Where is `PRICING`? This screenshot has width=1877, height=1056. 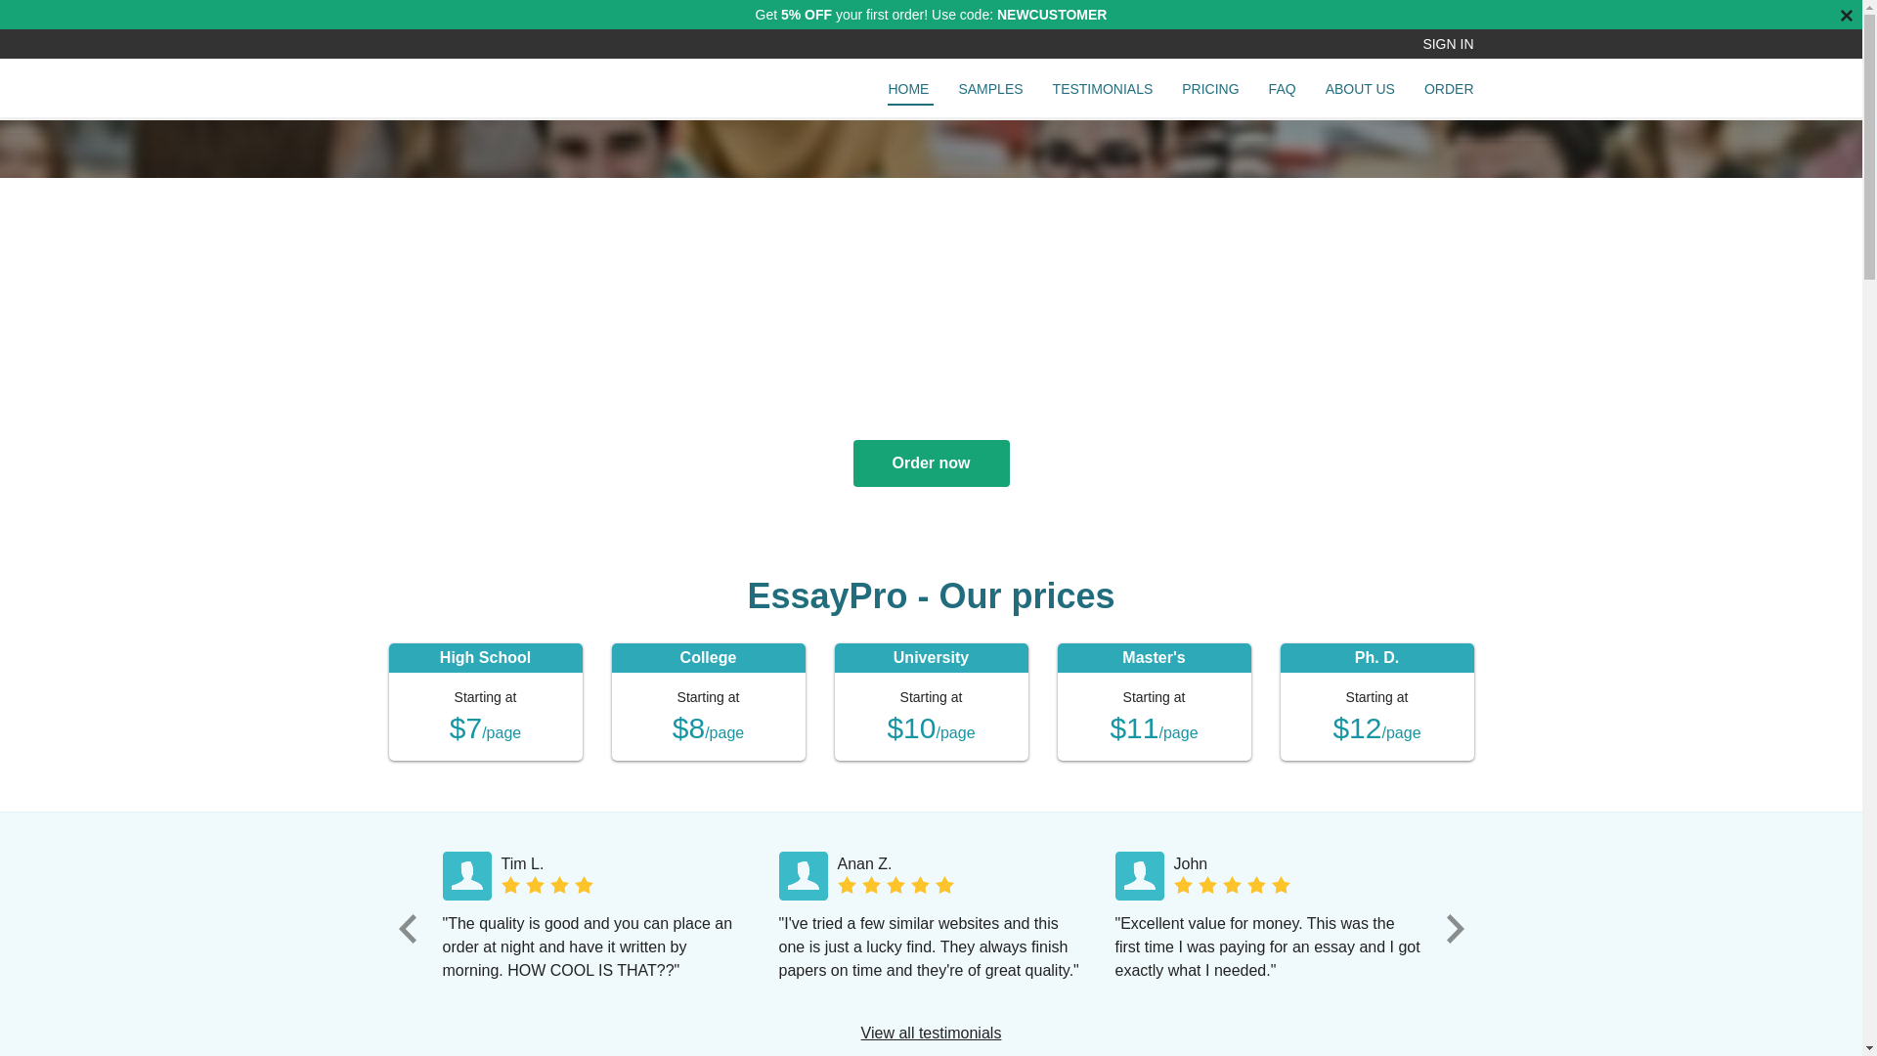
PRICING is located at coordinates (1209, 92).